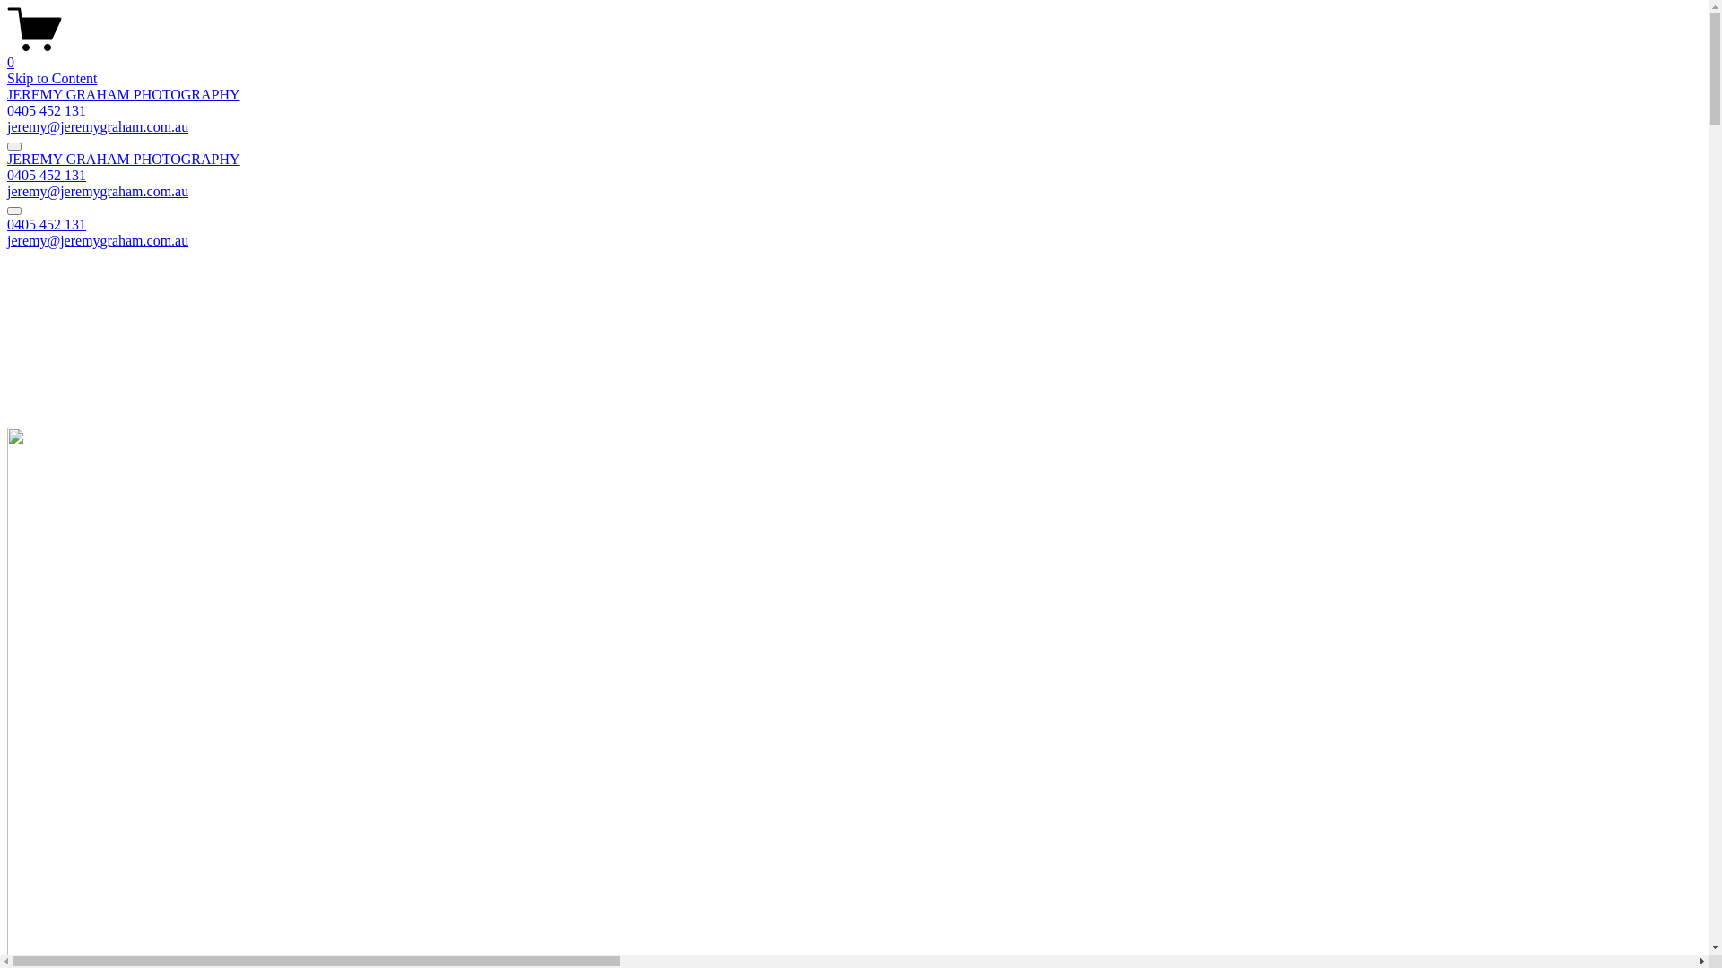 The width and height of the screenshot is (1722, 968). Describe the element at coordinates (98, 127) in the screenshot. I see `jeremy@jeremygraham.com.au` at that location.